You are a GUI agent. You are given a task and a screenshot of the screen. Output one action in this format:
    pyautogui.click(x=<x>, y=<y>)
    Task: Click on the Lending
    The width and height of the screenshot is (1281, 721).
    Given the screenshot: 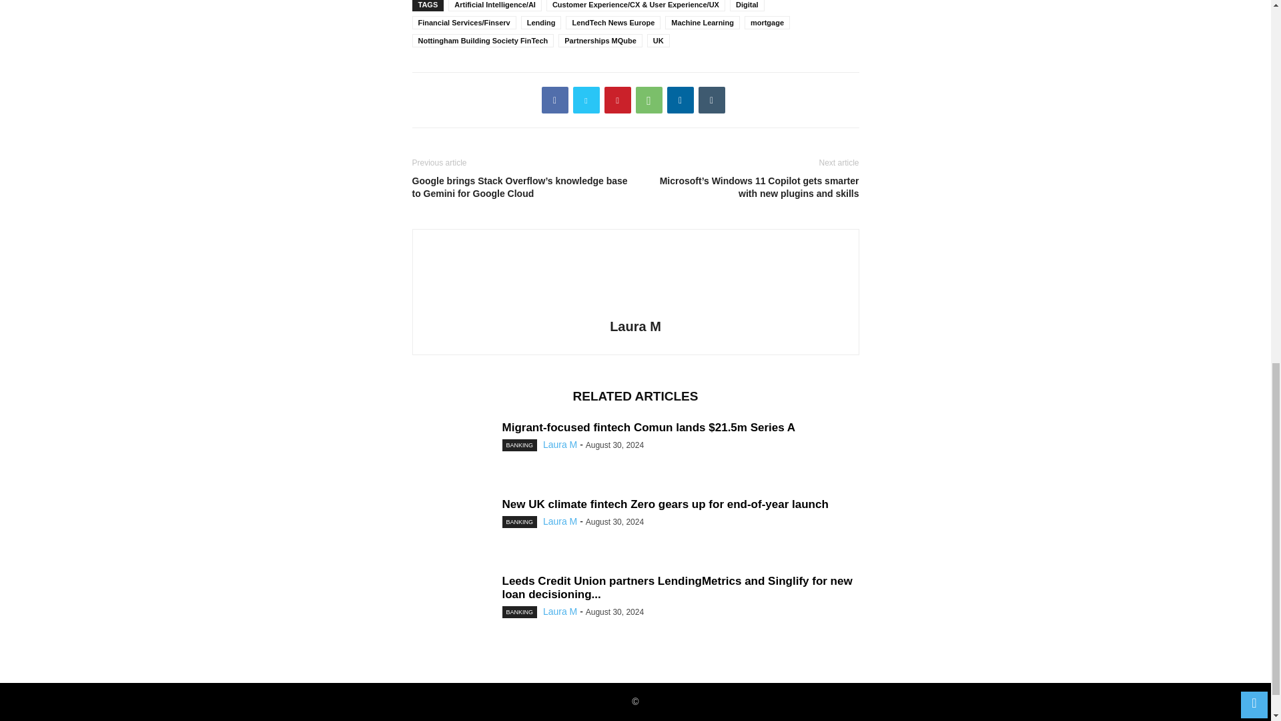 What is the action you would take?
    pyautogui.click(x=542, y=23)
    